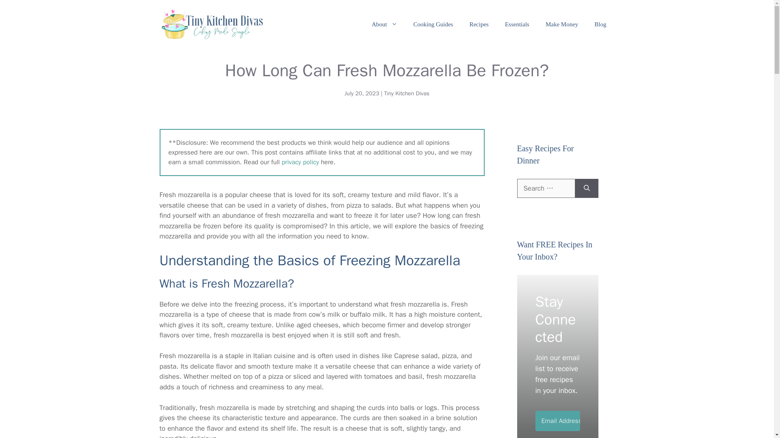 Image resolution: width=780 pixels, height=438 pixels. What do you see at coordinates (433, 24) in the screenshot?
I see `Cooking Guides` at bounding box center [433, 24].